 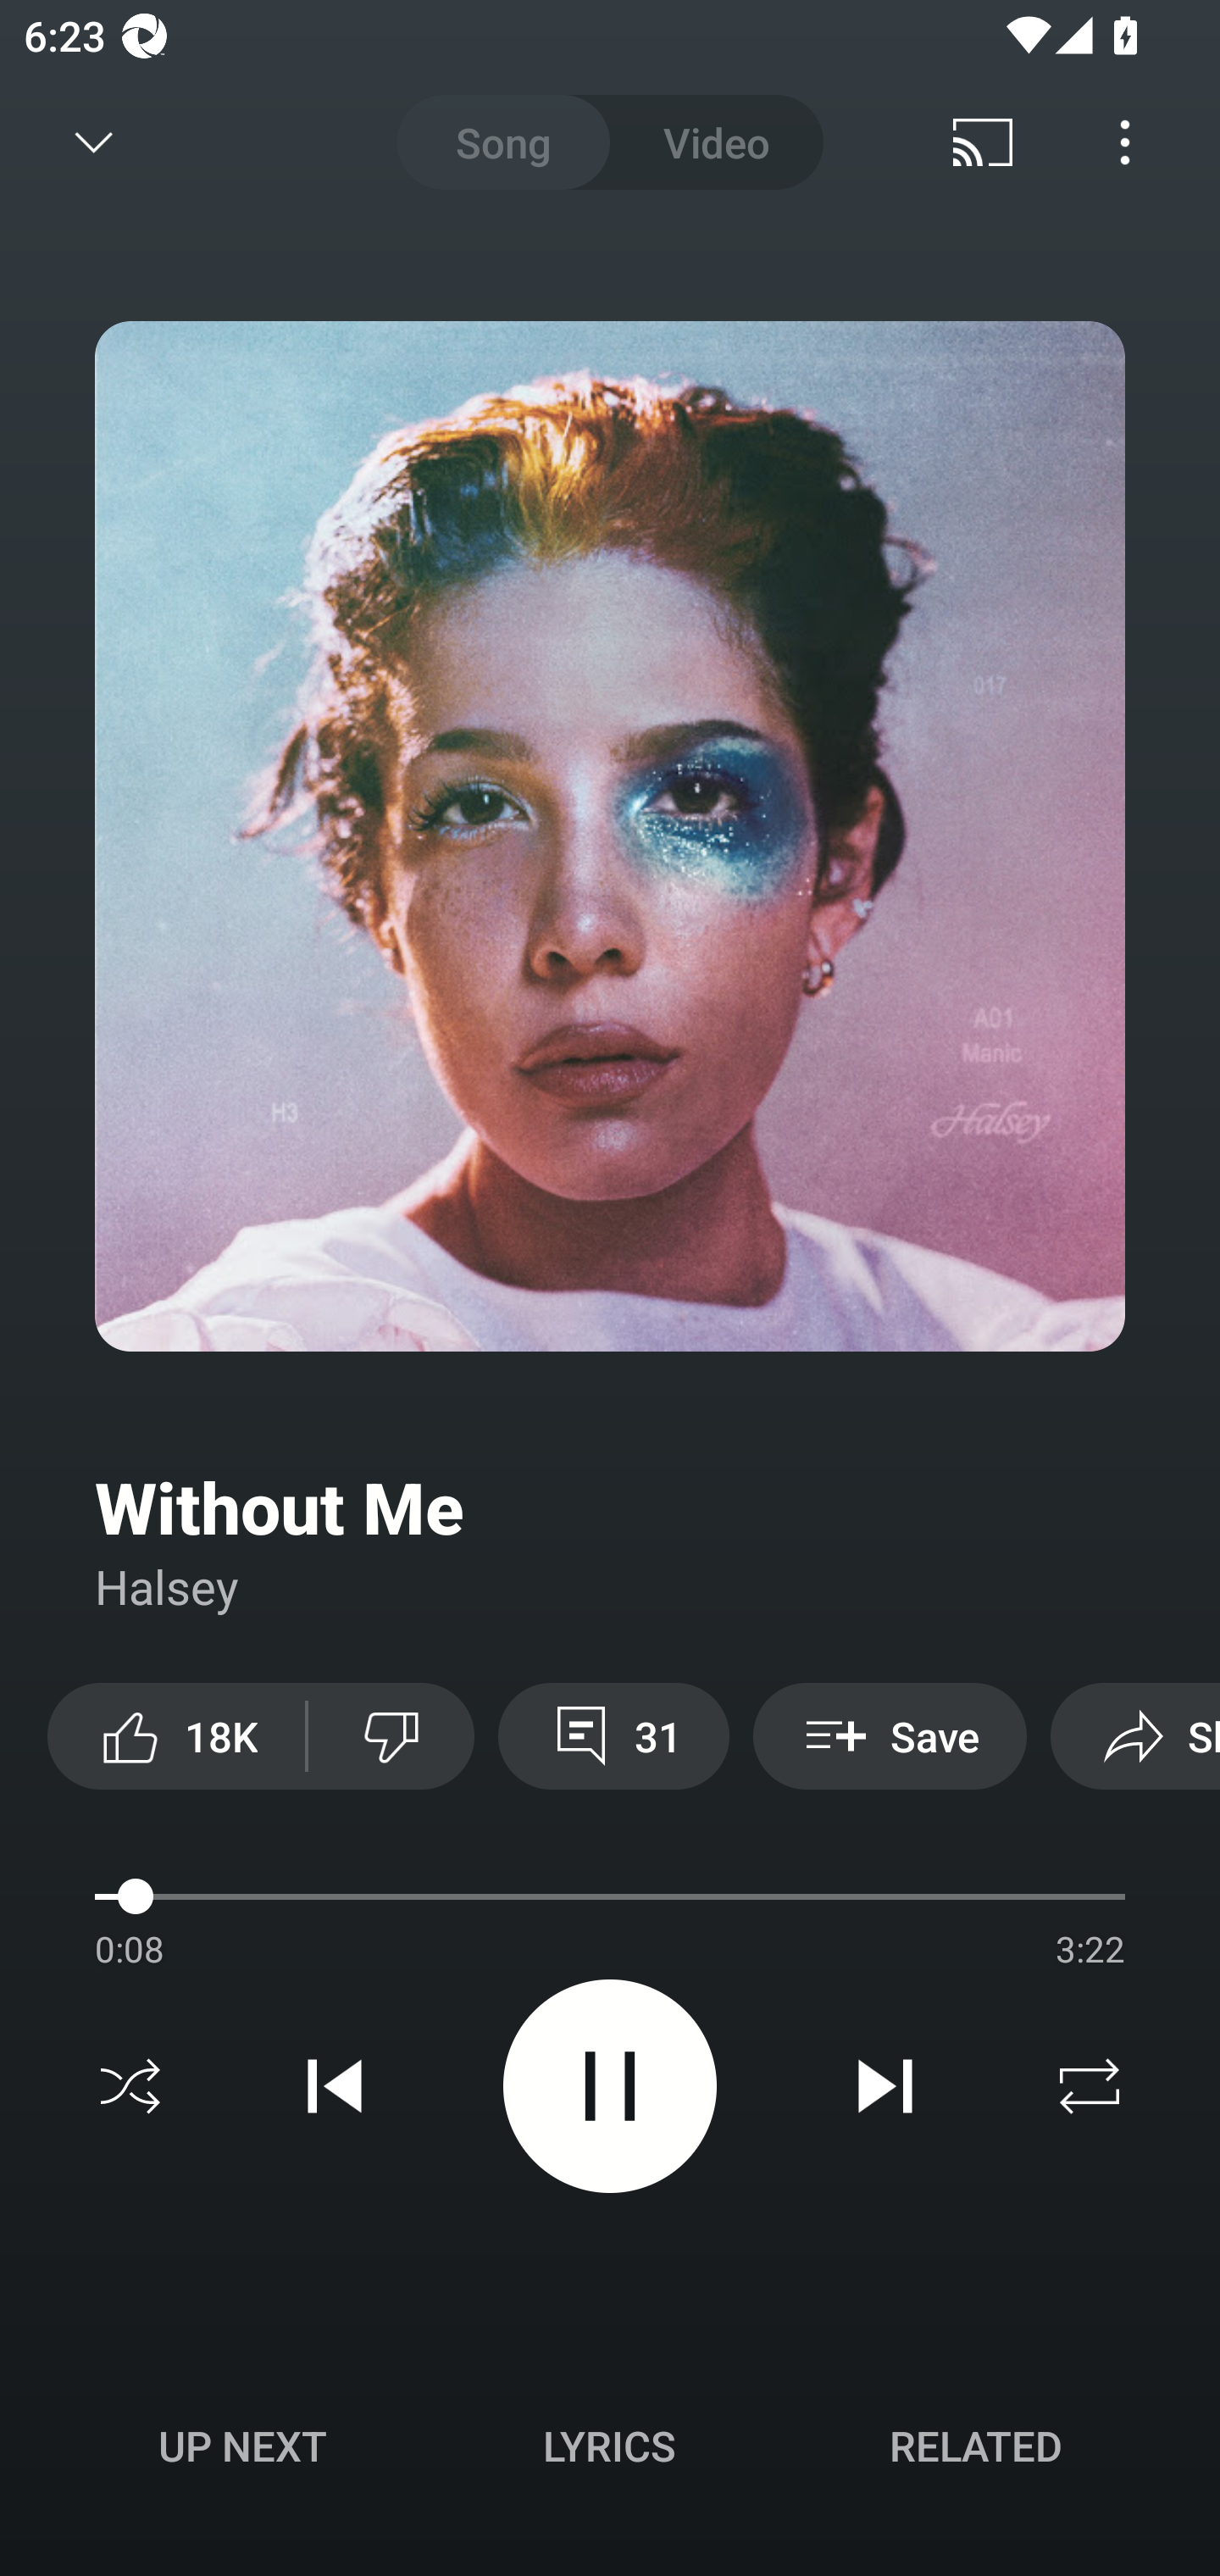 I want to click on Save Save to playlist, so click(x=890, y=1735).